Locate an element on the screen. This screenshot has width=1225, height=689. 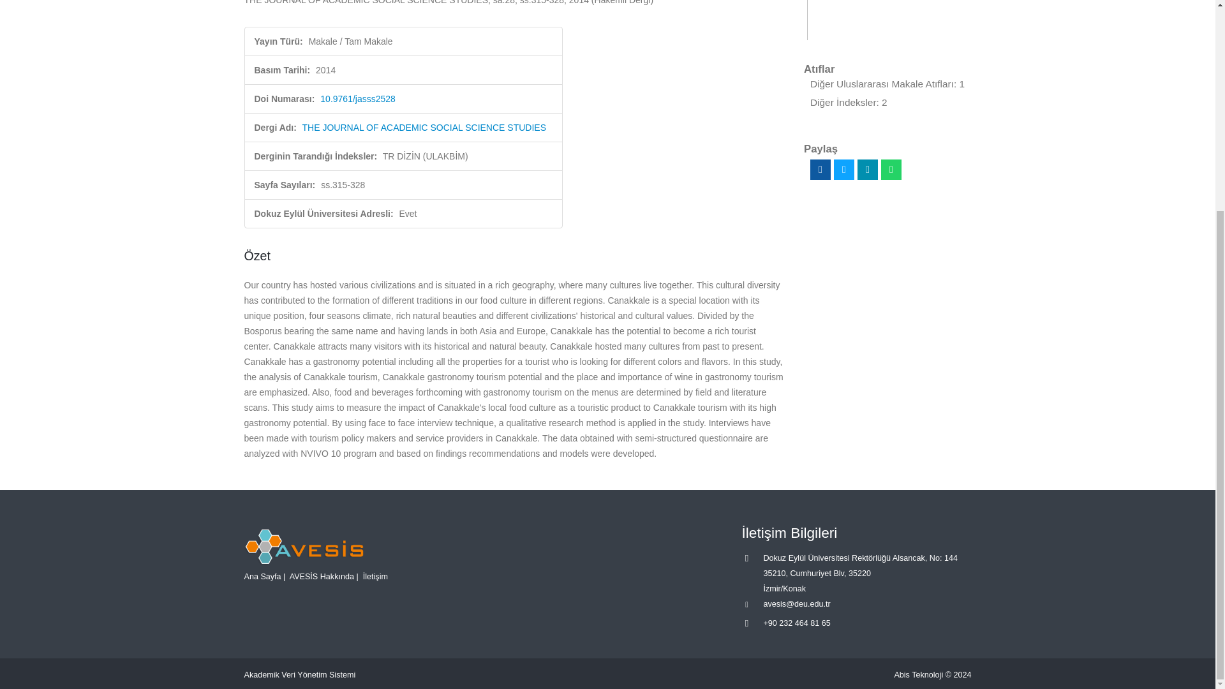
THE JOURNAL OF ACADEMIC SOCIAL SCIENCE STUDIES is located at coordinates (424, 128).